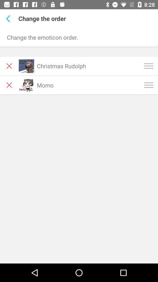 Image resolution: width=158 pixels, height=282 pixels. What do you see at coordinates (9, 85) in the screenshot?
I see `delete emoticon` at bounding box center [9, 85].